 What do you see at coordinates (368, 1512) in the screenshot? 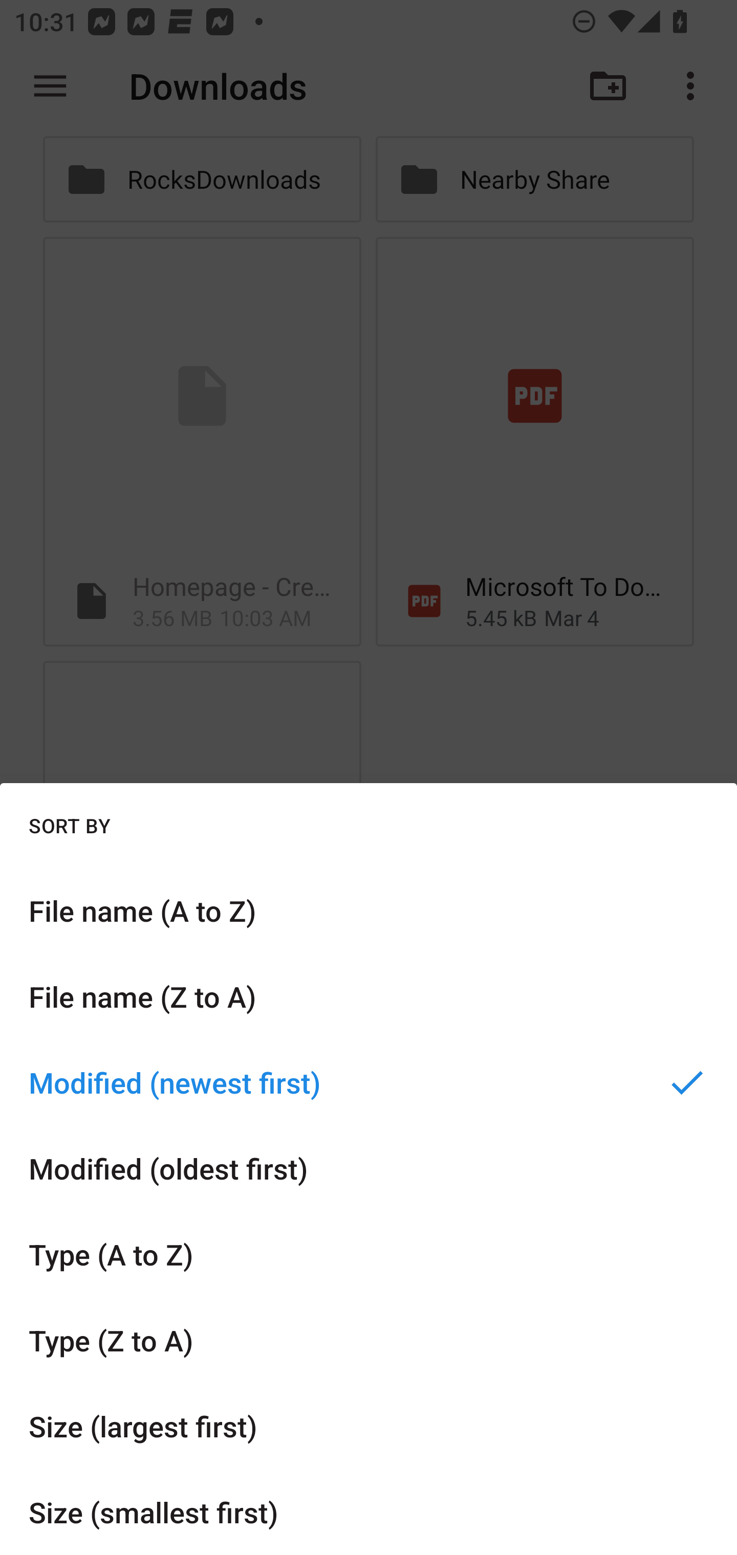
I see `Size (smallest first)` at bounding box center [368, 1512].